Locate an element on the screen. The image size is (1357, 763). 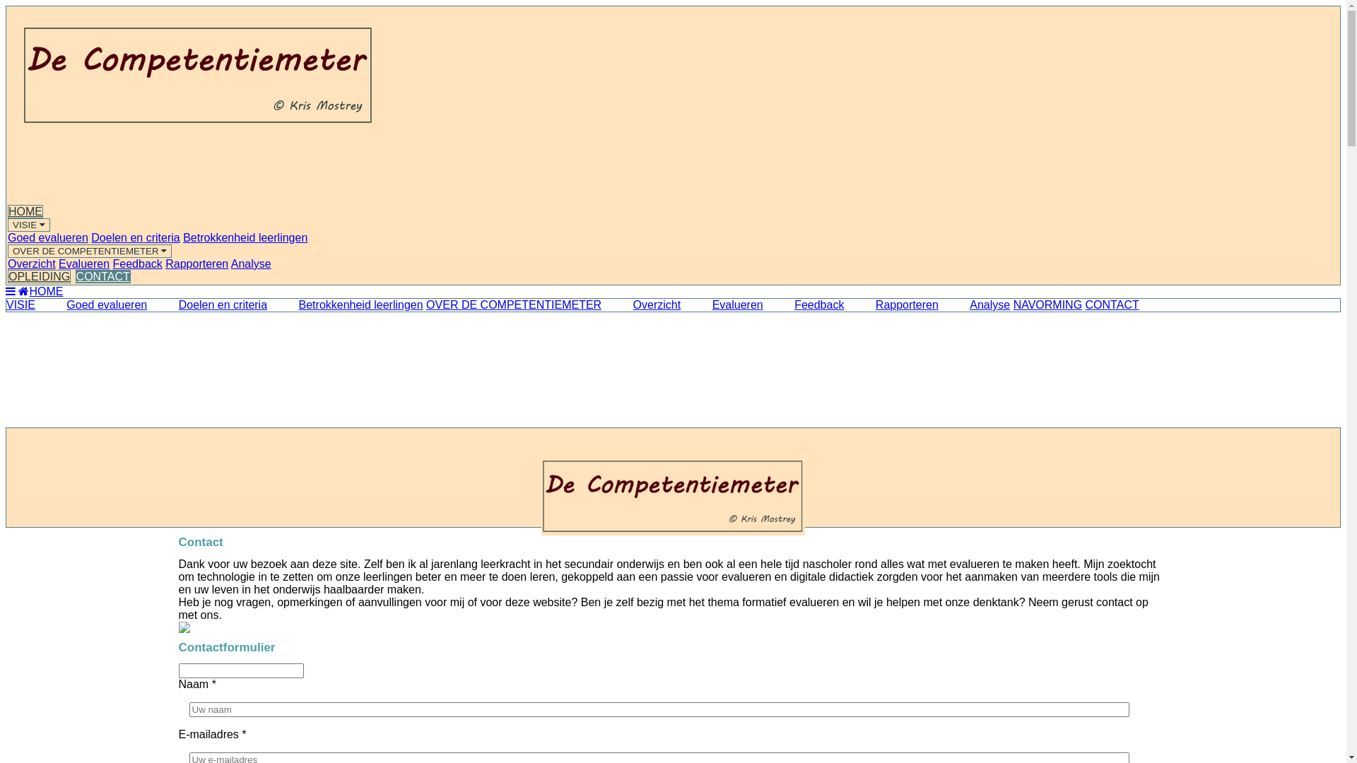
Doelen en criteria is located at coordinates (136, 237).